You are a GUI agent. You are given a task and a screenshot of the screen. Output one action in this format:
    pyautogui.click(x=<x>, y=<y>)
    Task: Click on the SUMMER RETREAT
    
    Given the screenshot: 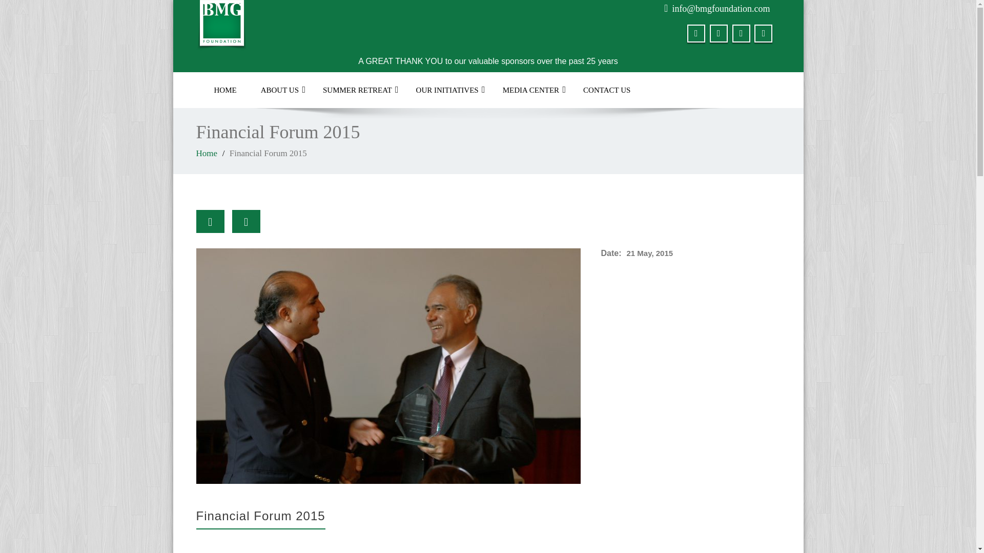 What is the action you would take?
    pyautogui.click(x=358, y=90)
    